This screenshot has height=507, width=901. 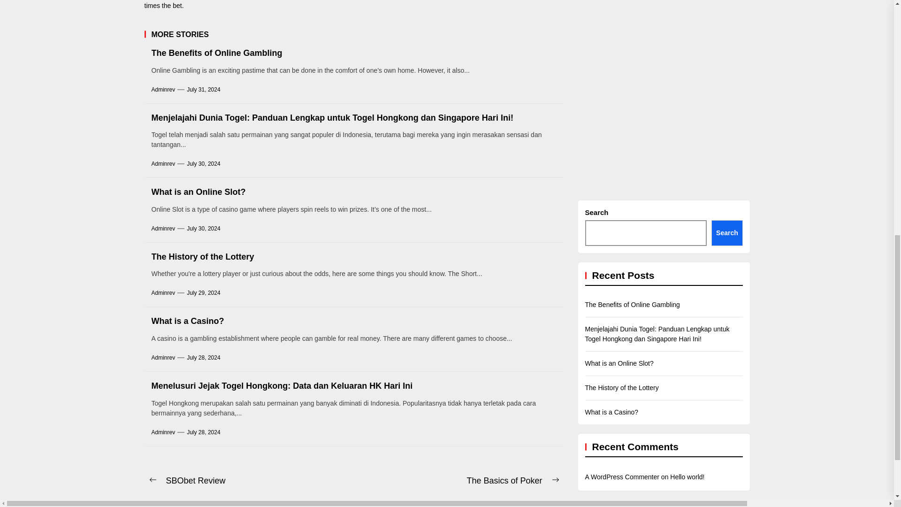 What do you see at coordinates (891, 1) in the screenshot?
I see `January 2023` at bounding box center [891, 1].